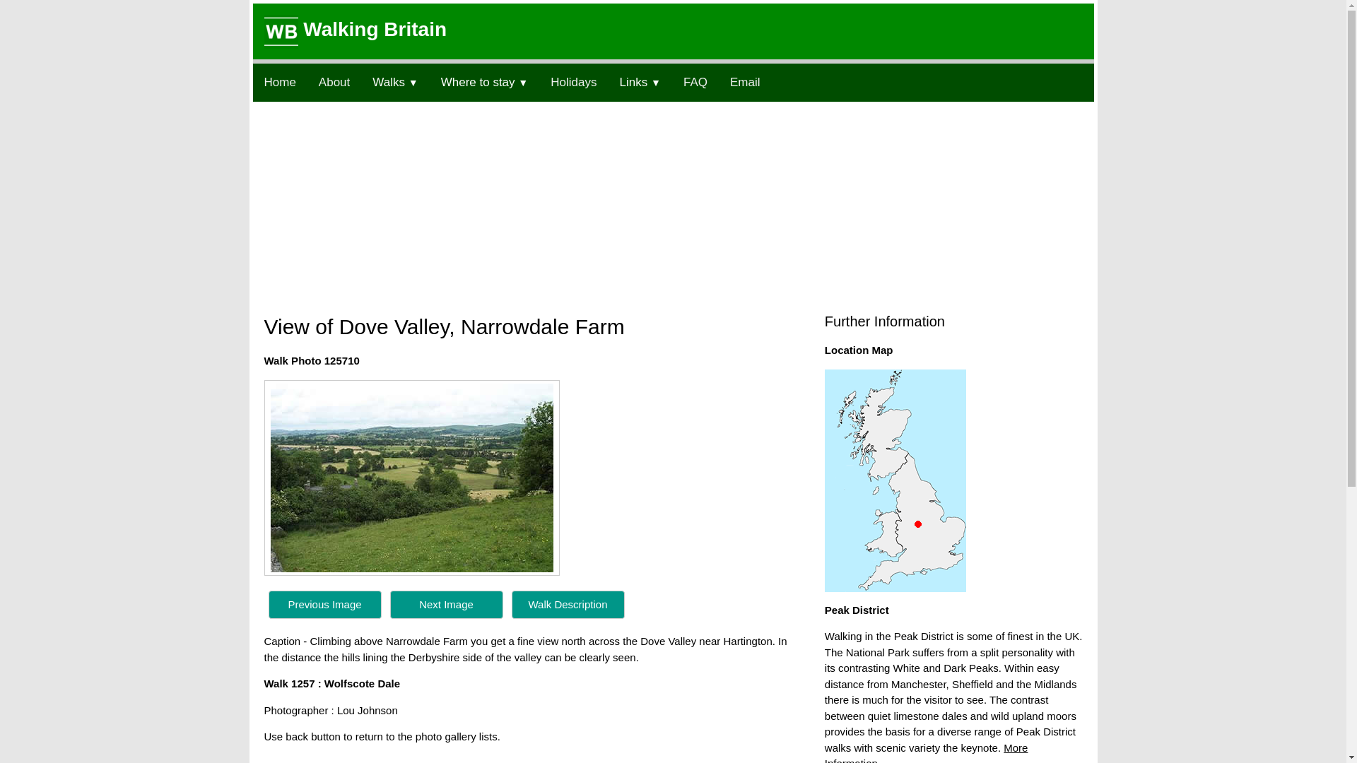 This screenshot has width=1357, height=763. I want to click on Next Image, so click(447, 605).